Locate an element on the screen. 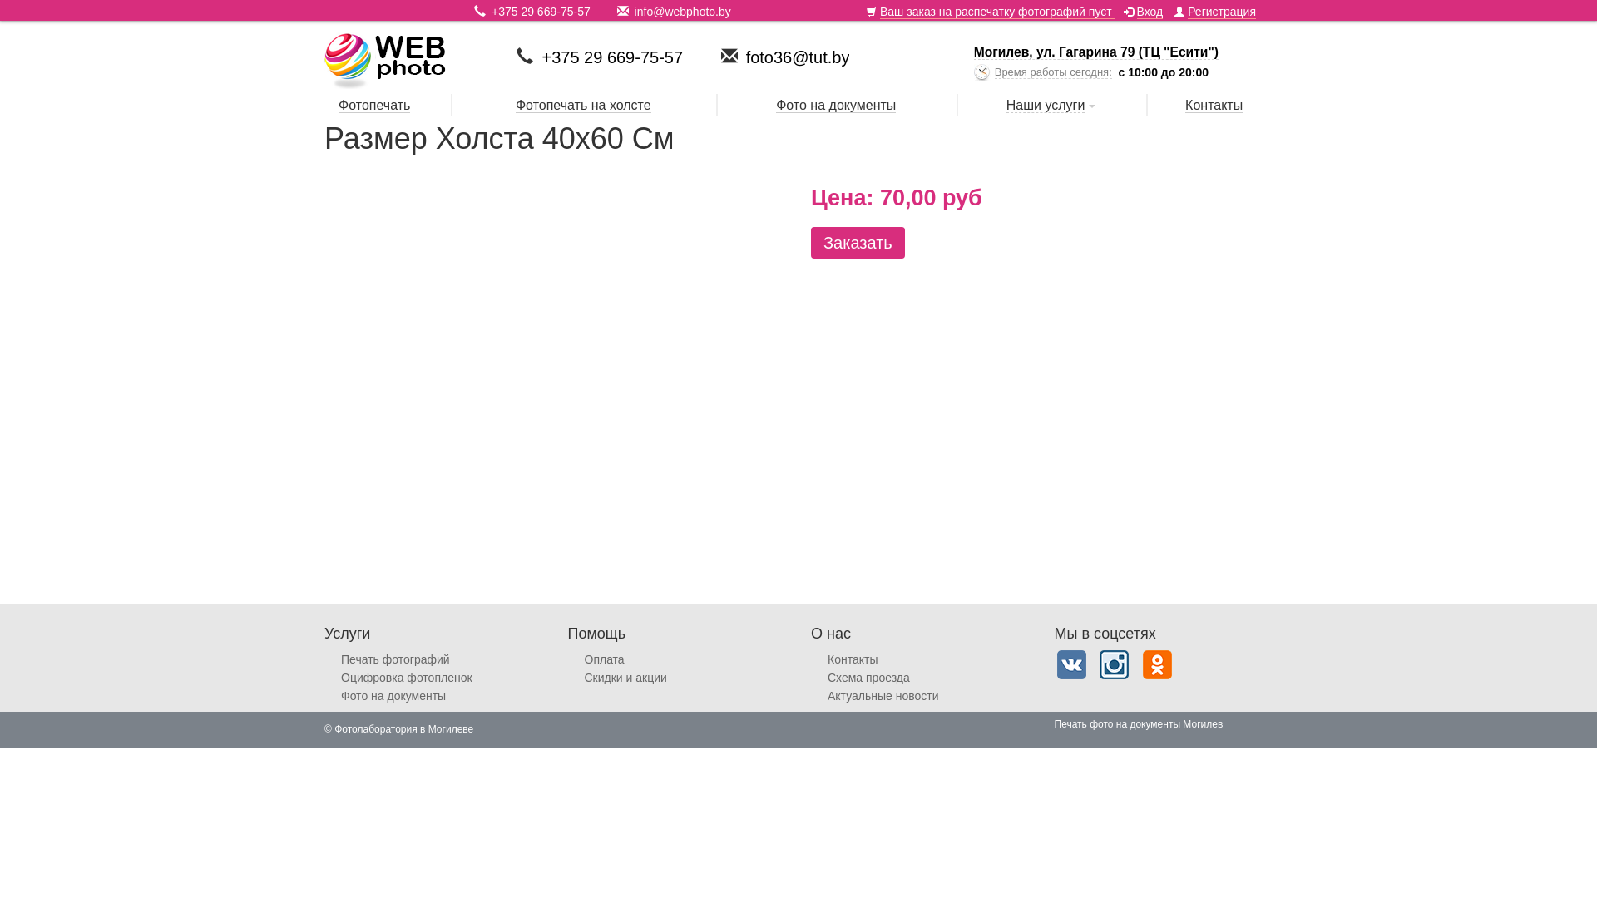 Image resolution: width=1597 pixels, height=898 pixels. +375 29 669-75-57 is located at coordinates (541, 12).